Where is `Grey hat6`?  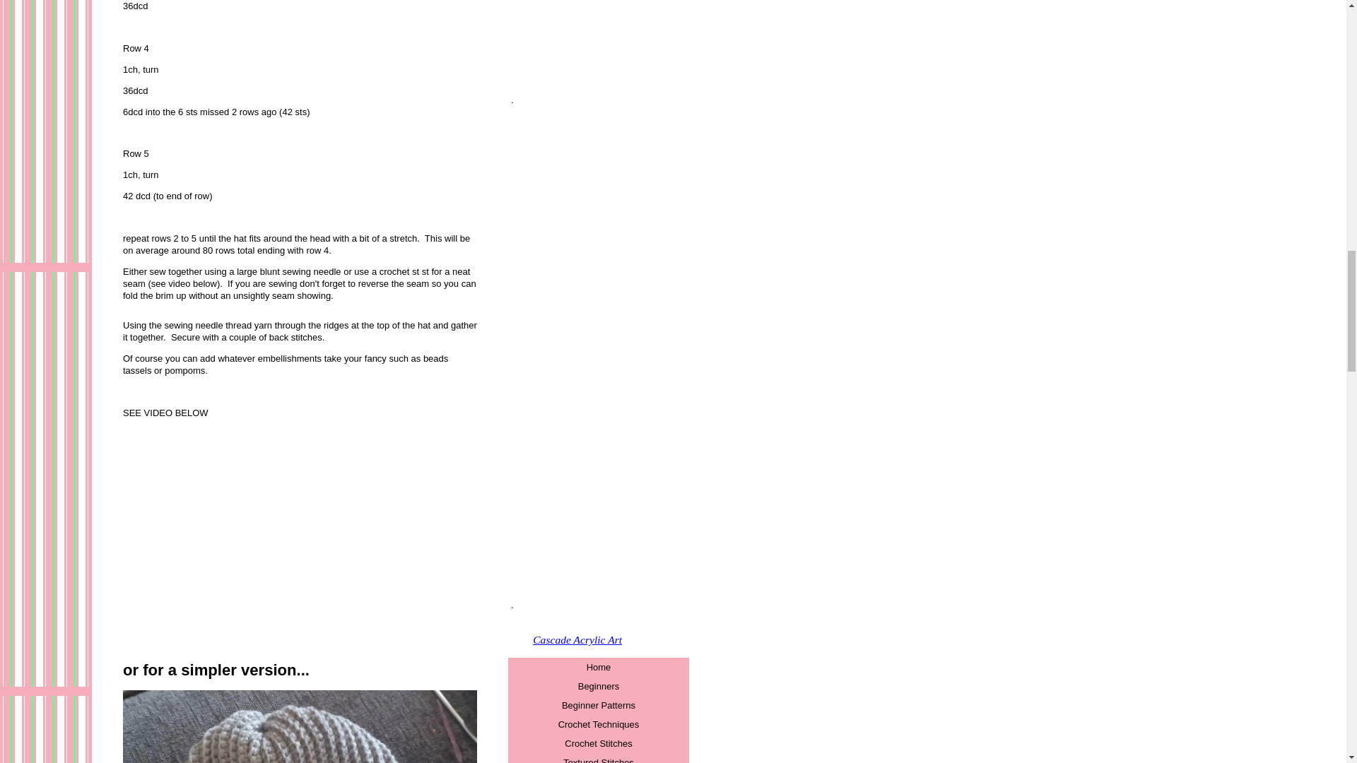 Grey hat6 is located at coordinates (300, 726).